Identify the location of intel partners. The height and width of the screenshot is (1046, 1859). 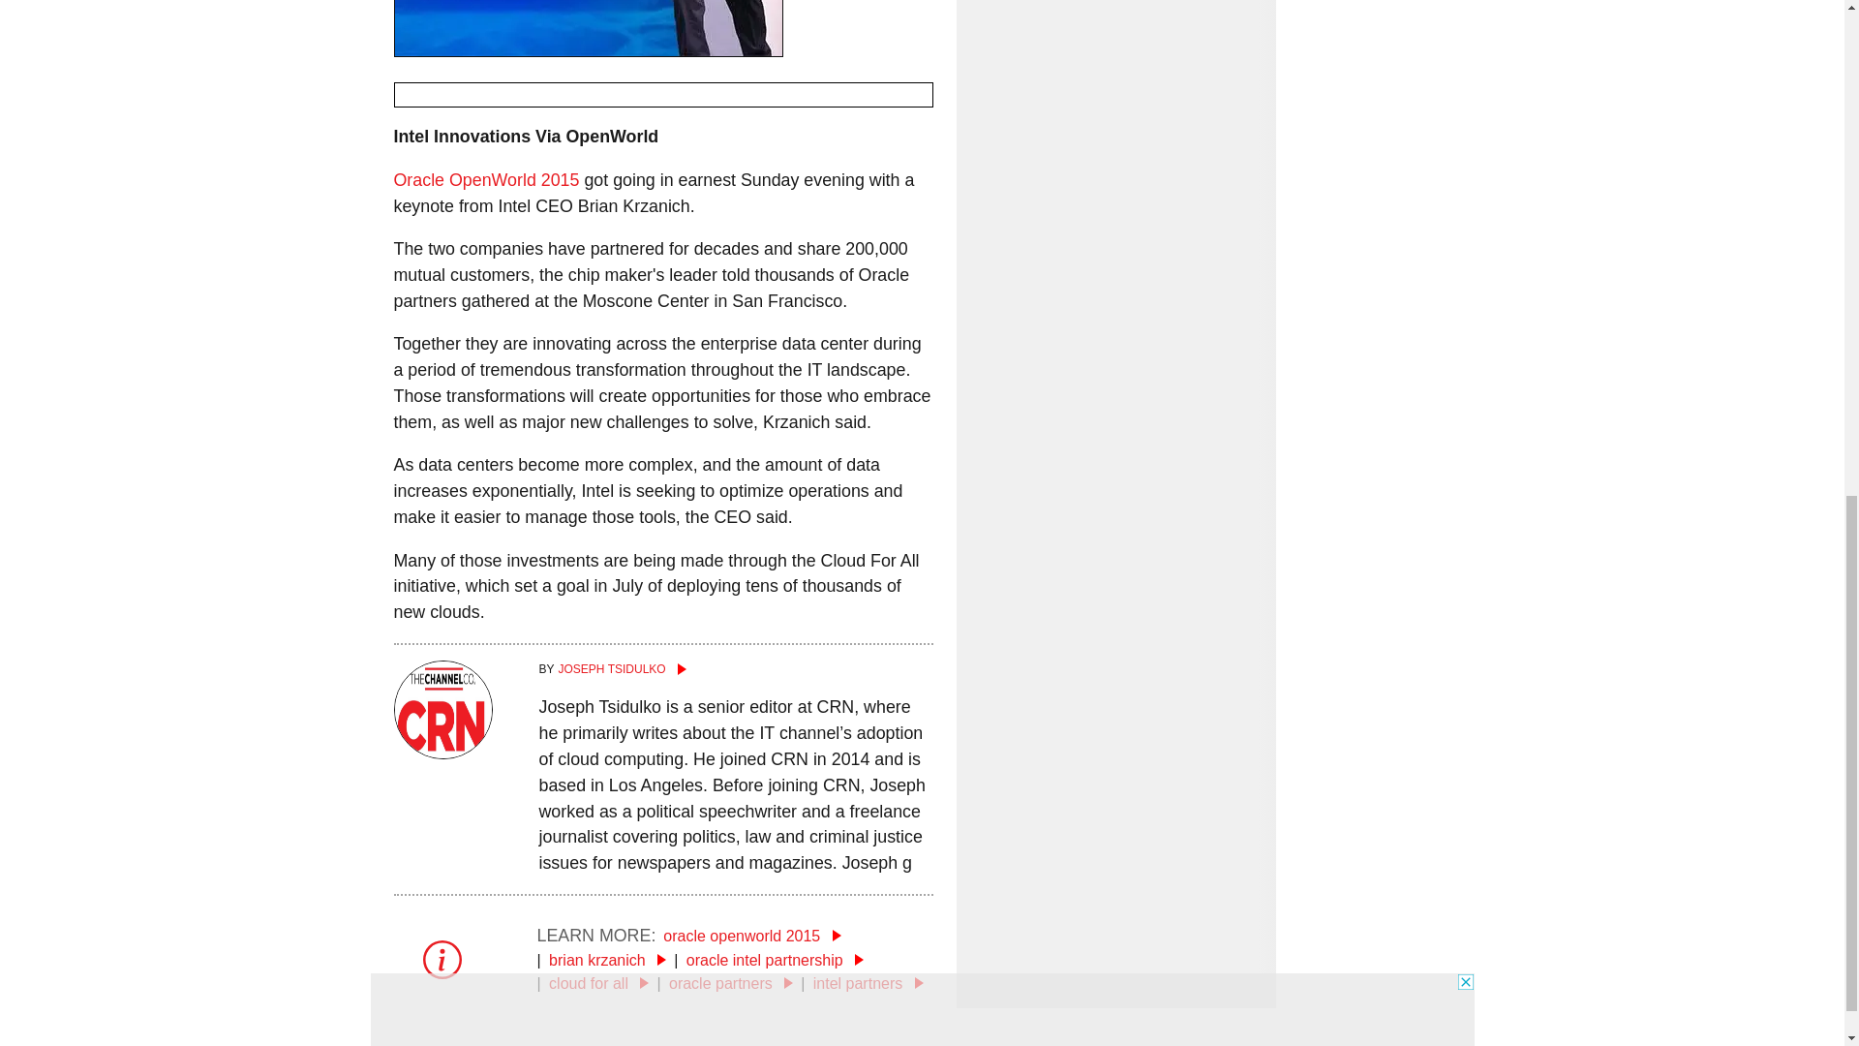
(869, 982).